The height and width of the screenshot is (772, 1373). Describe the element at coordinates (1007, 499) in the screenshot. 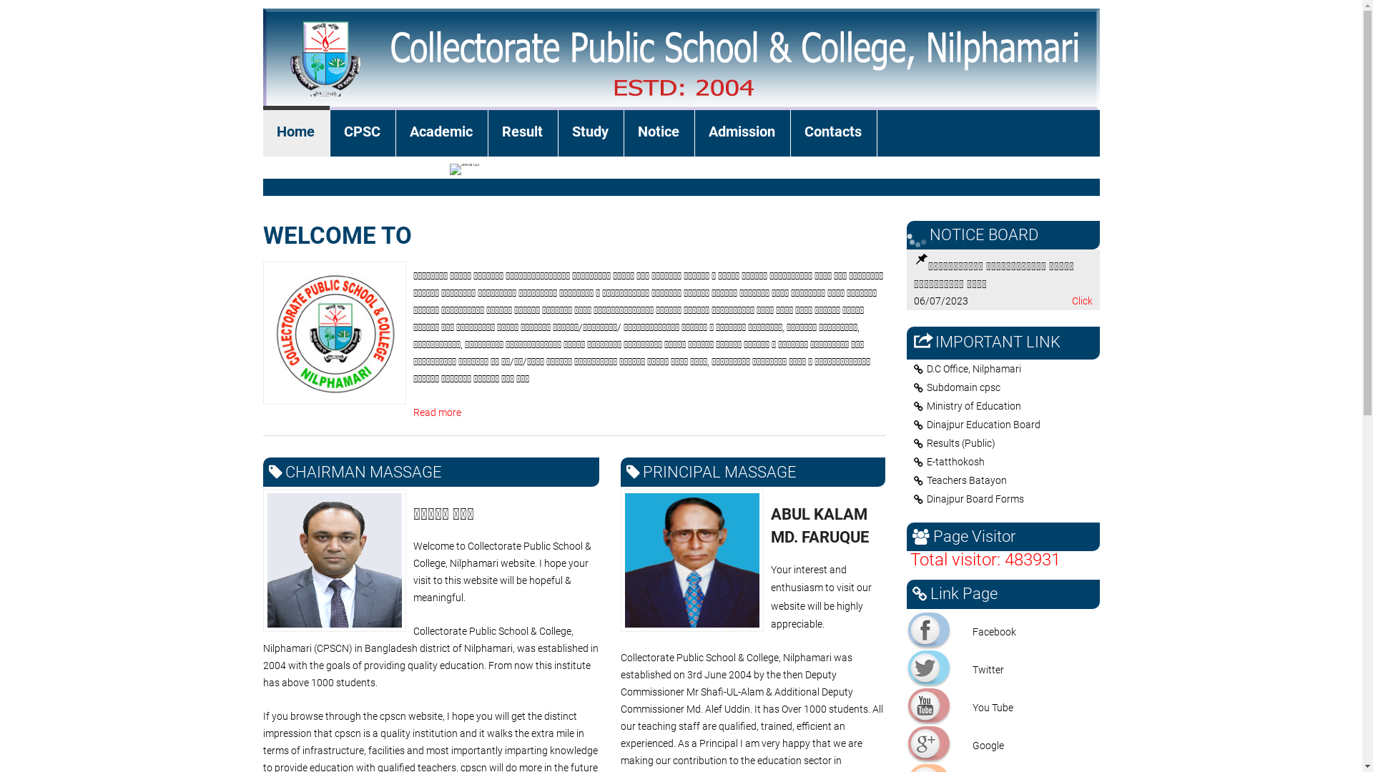

I see `Dinajpur Board Forms` at that location.